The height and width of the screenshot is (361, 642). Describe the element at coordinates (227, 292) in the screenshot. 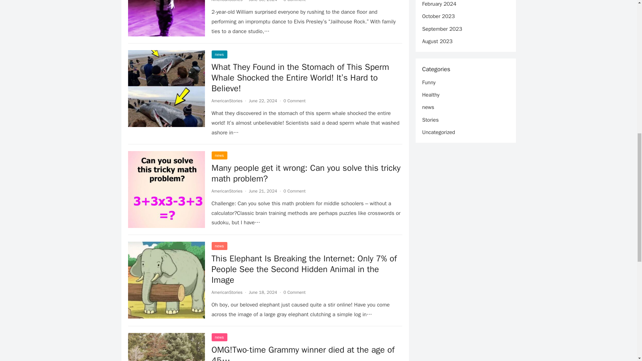

I see `Posts by AmericanStories` at that location.